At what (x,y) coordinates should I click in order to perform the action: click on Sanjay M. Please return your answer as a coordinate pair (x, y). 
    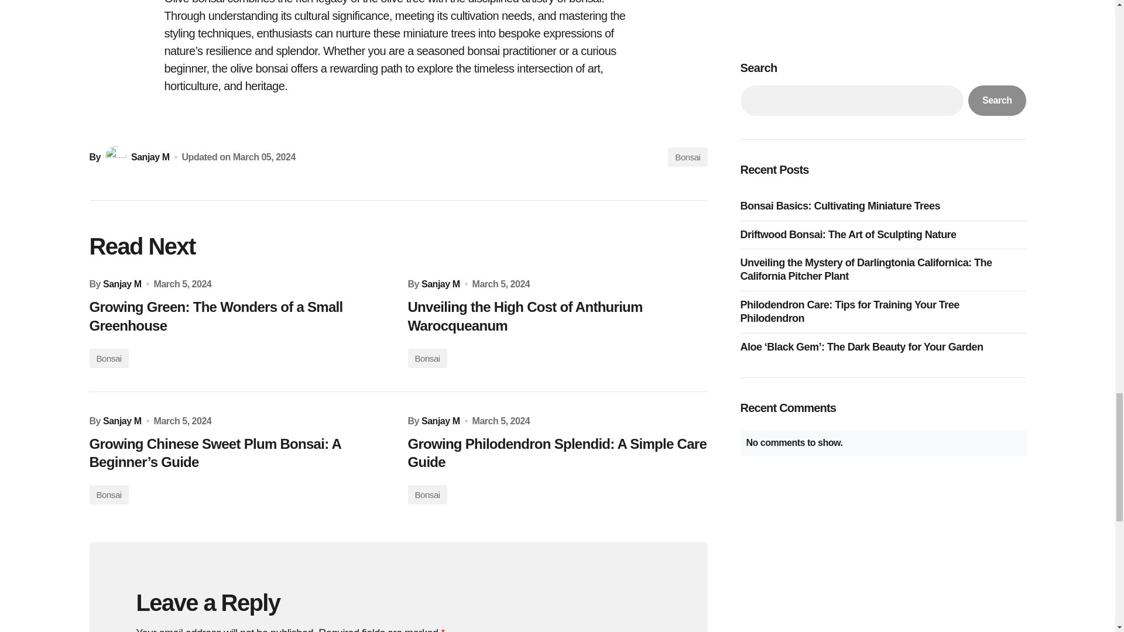
    Looking at the image, I should click on (122, 421).